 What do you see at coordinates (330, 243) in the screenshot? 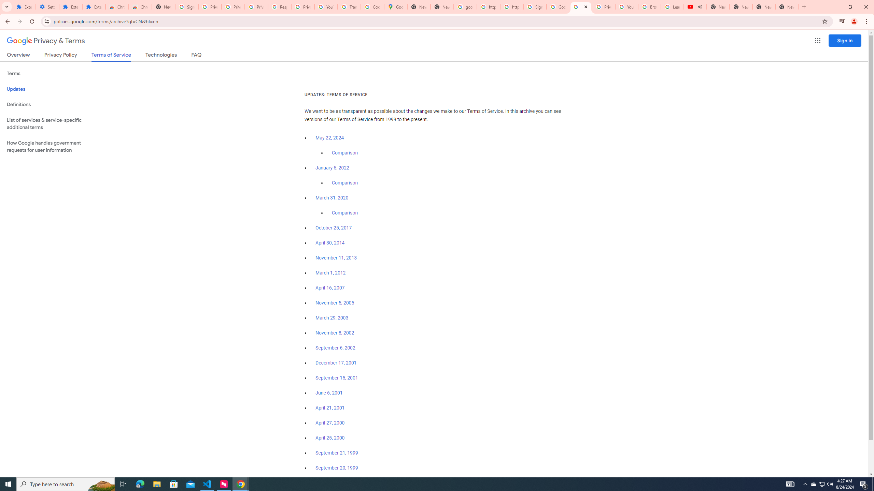
I see `April 30, 2014` at bounding box center [330, 243].